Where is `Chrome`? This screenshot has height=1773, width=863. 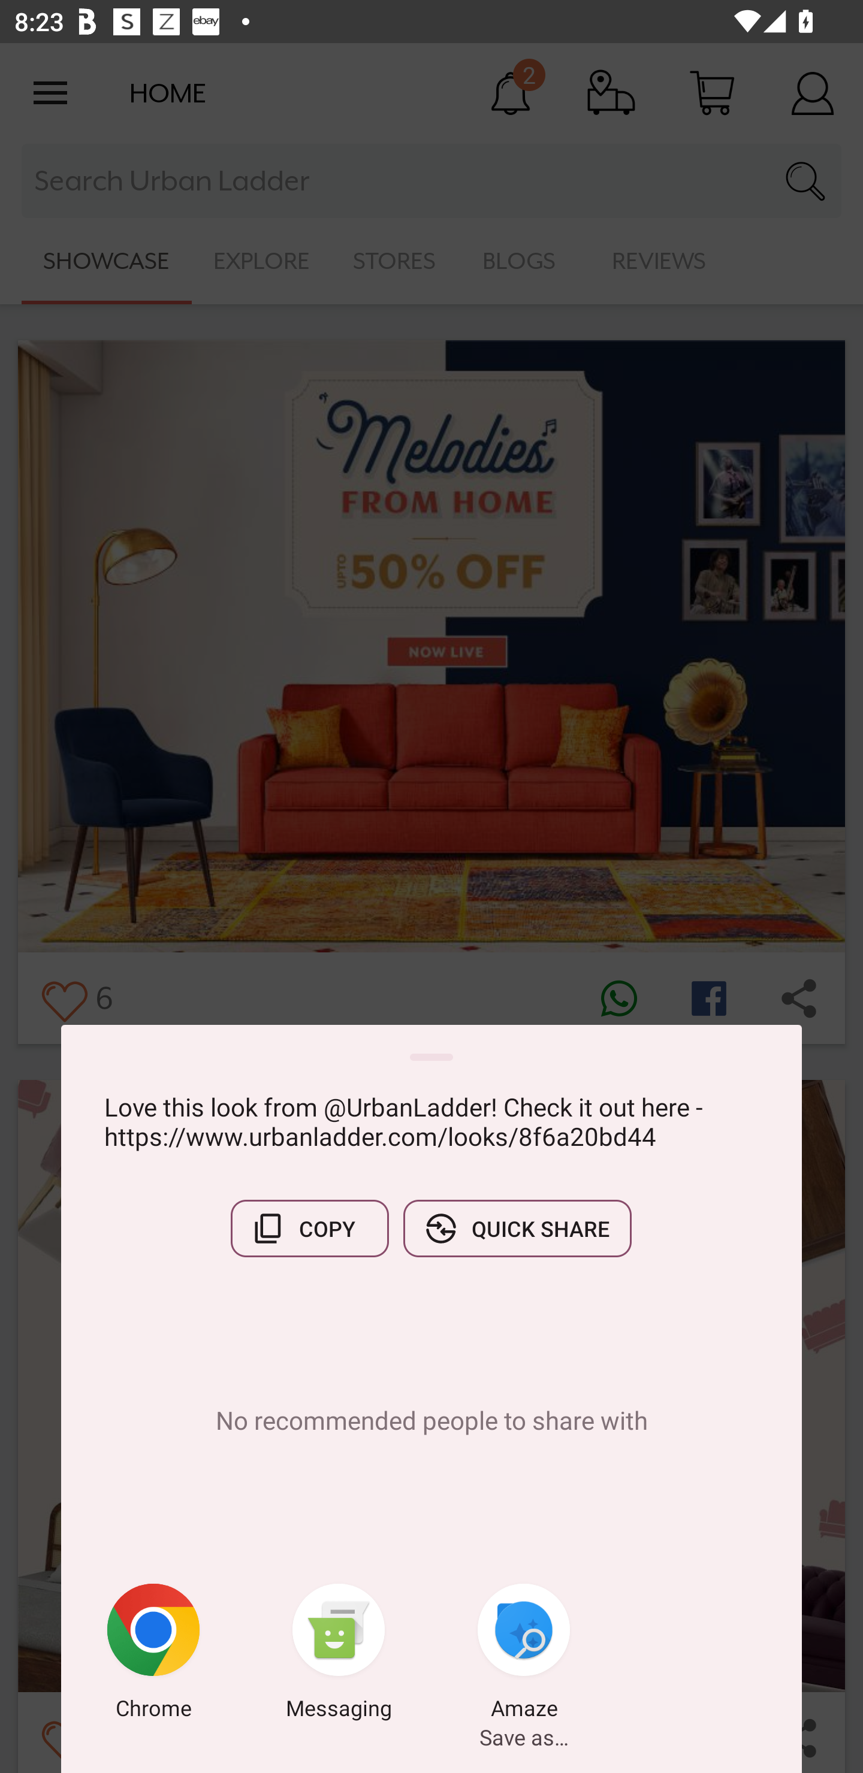
Chrome is located at coordinates (153, 1655).